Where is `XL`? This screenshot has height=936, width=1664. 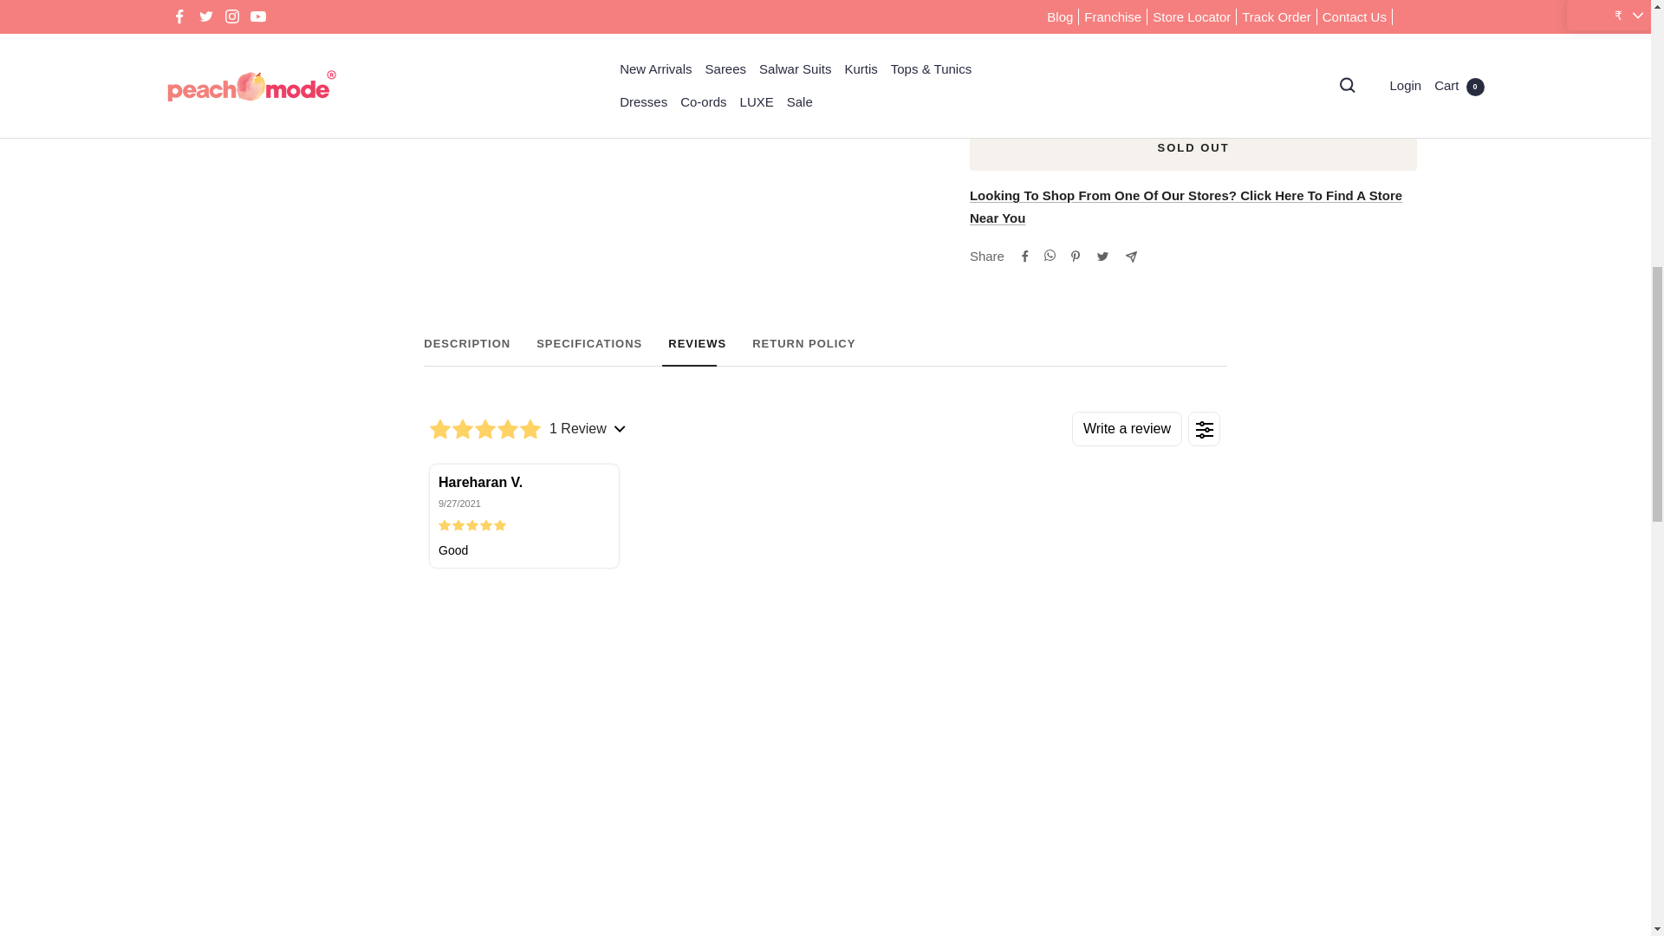
XL is located at coordinates (825, 352).